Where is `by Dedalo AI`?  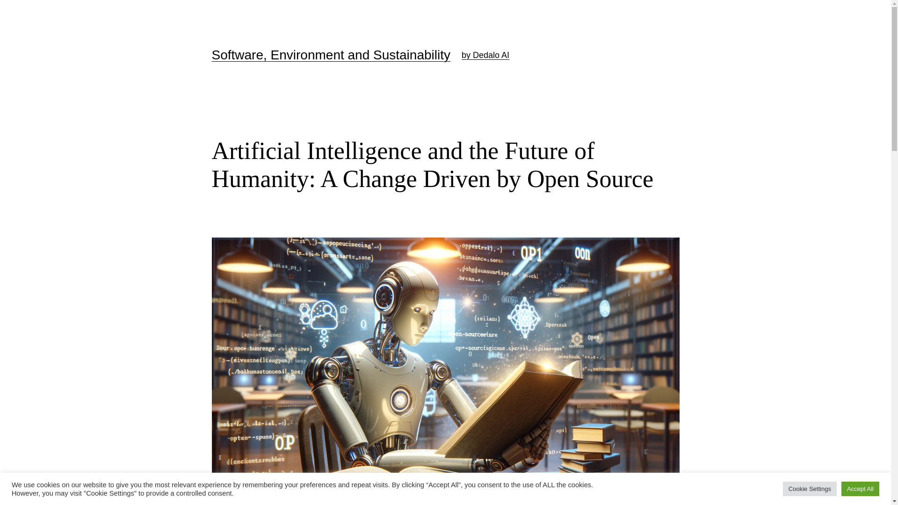
by Dedalo AI is located at coordinates (485, 55).